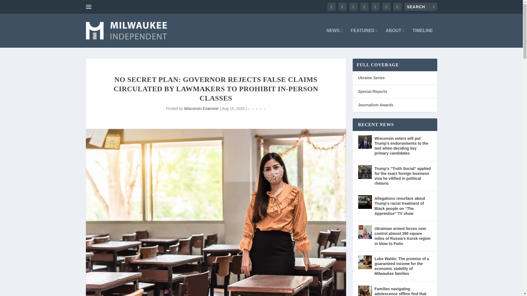  Describe the element at coordinates (257, 109) in the screenshot. I see `Rating: 0.50` at that location.